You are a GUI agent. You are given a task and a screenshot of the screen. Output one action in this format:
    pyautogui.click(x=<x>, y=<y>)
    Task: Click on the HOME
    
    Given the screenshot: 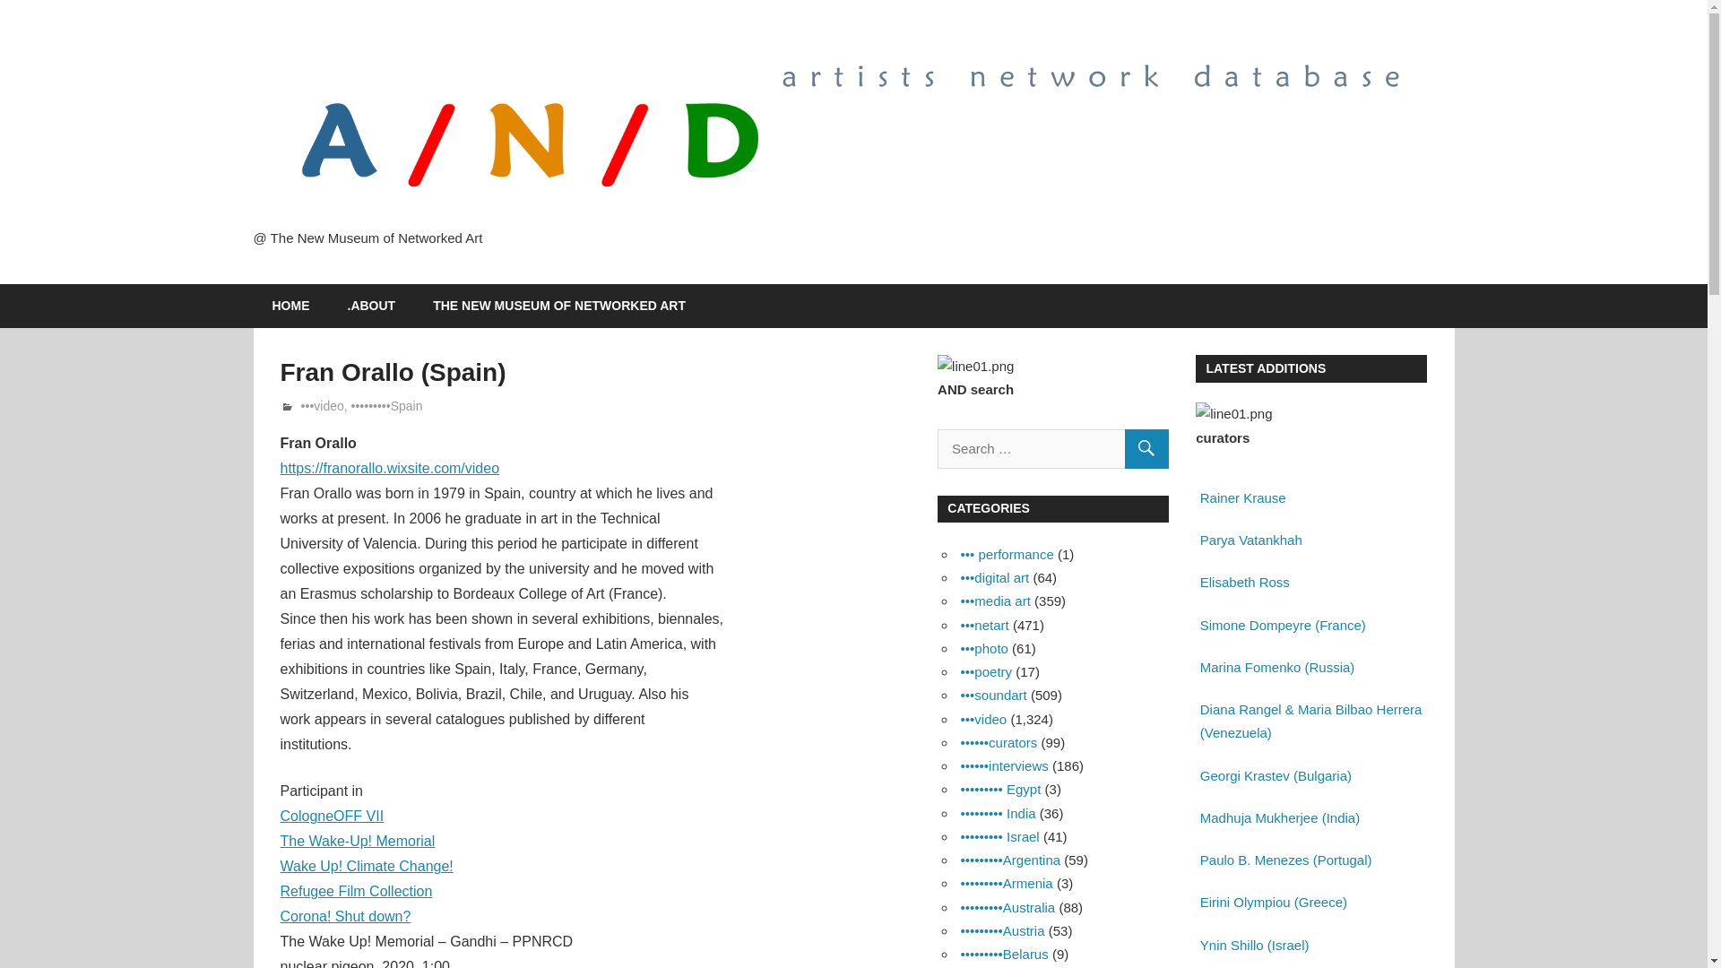 What is the action you would take?
    pyautogui.click(x=290, y=307)
    